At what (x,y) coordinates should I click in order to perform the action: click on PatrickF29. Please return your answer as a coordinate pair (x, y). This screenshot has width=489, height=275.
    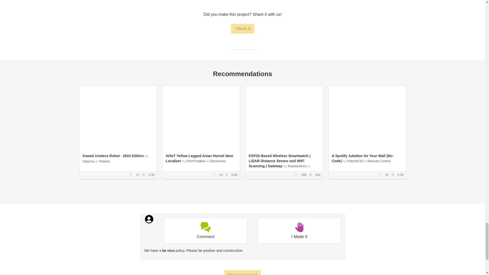
    Looking at the image, I should click on (355, 161).